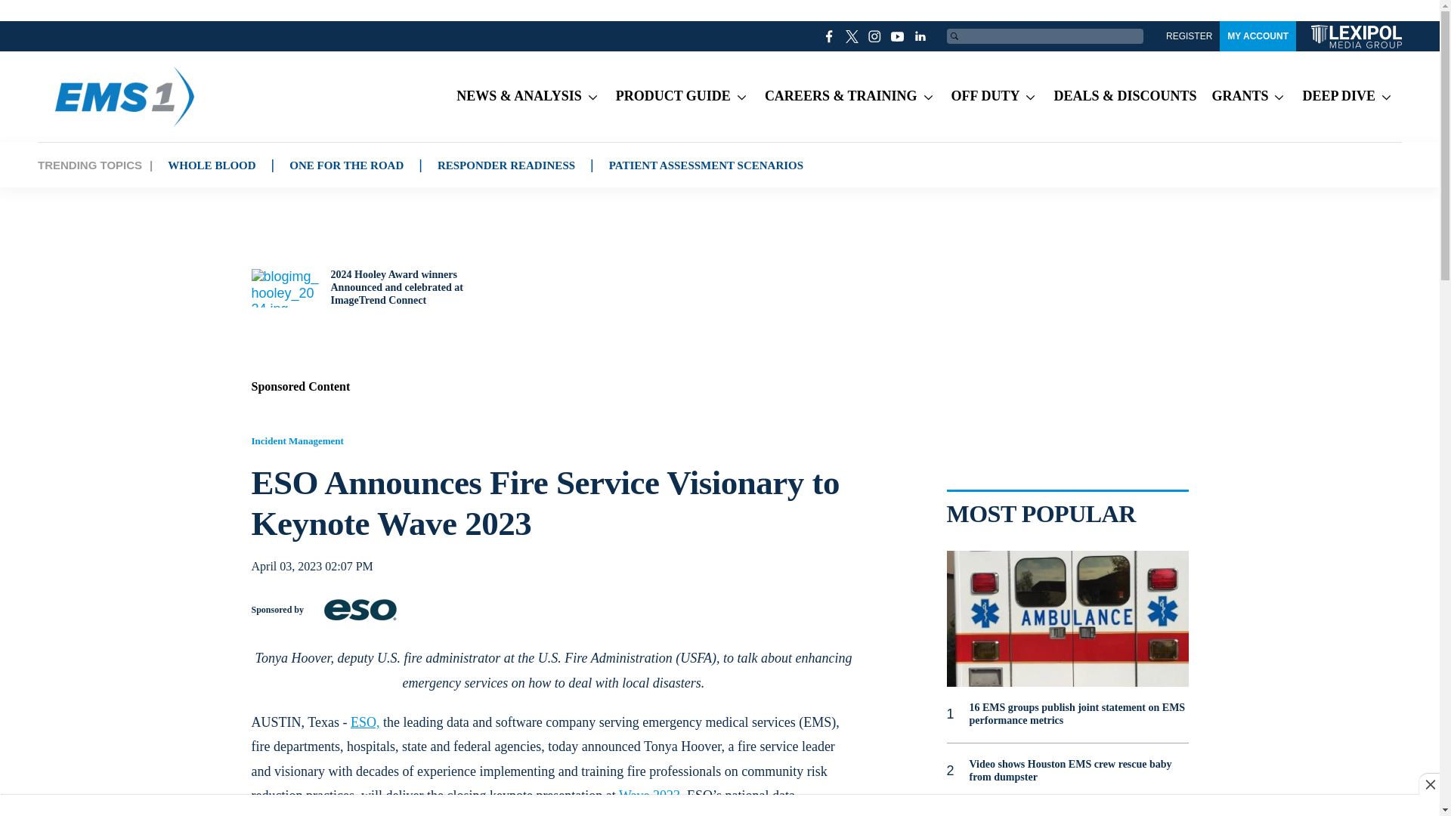 This screenshot has width=1451, height=816. I want to click on REGISTER, so click(1189, 36).